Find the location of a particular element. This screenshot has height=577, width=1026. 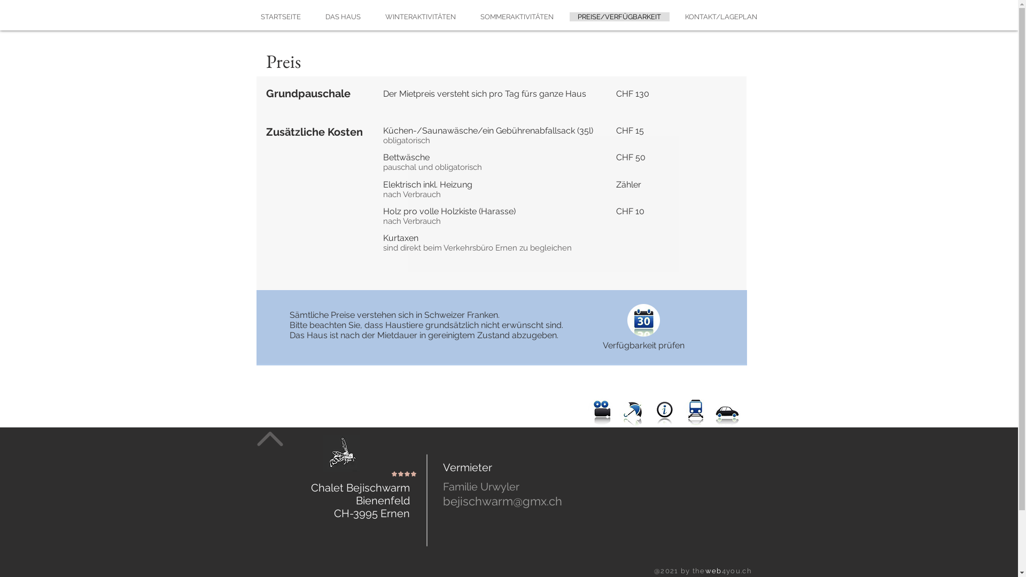

DAS HAUS is located at coordinates (343, 17).